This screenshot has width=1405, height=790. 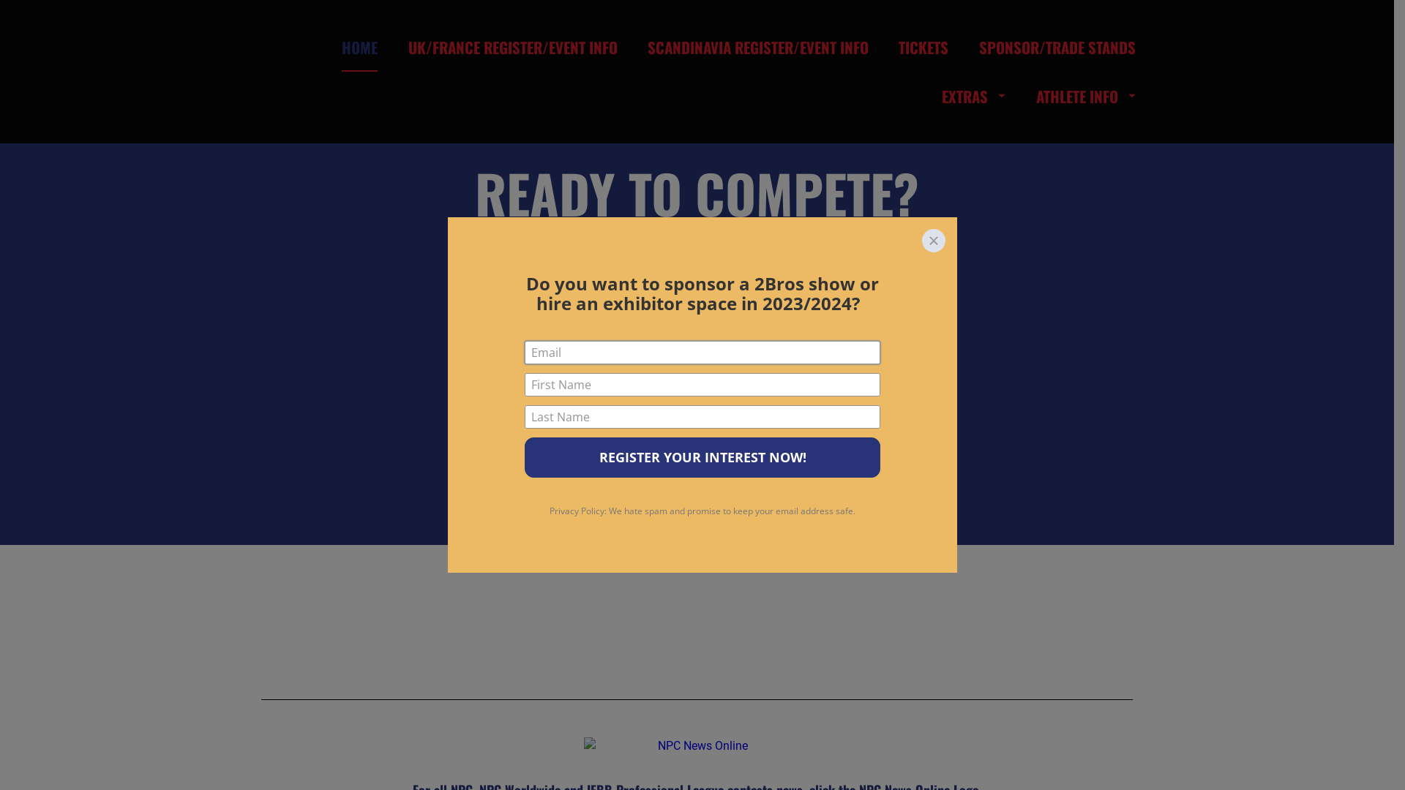 What do you see at coordinates (360, 47) in the screenshot?
I see `HOME` at bounding box center [360, 47].